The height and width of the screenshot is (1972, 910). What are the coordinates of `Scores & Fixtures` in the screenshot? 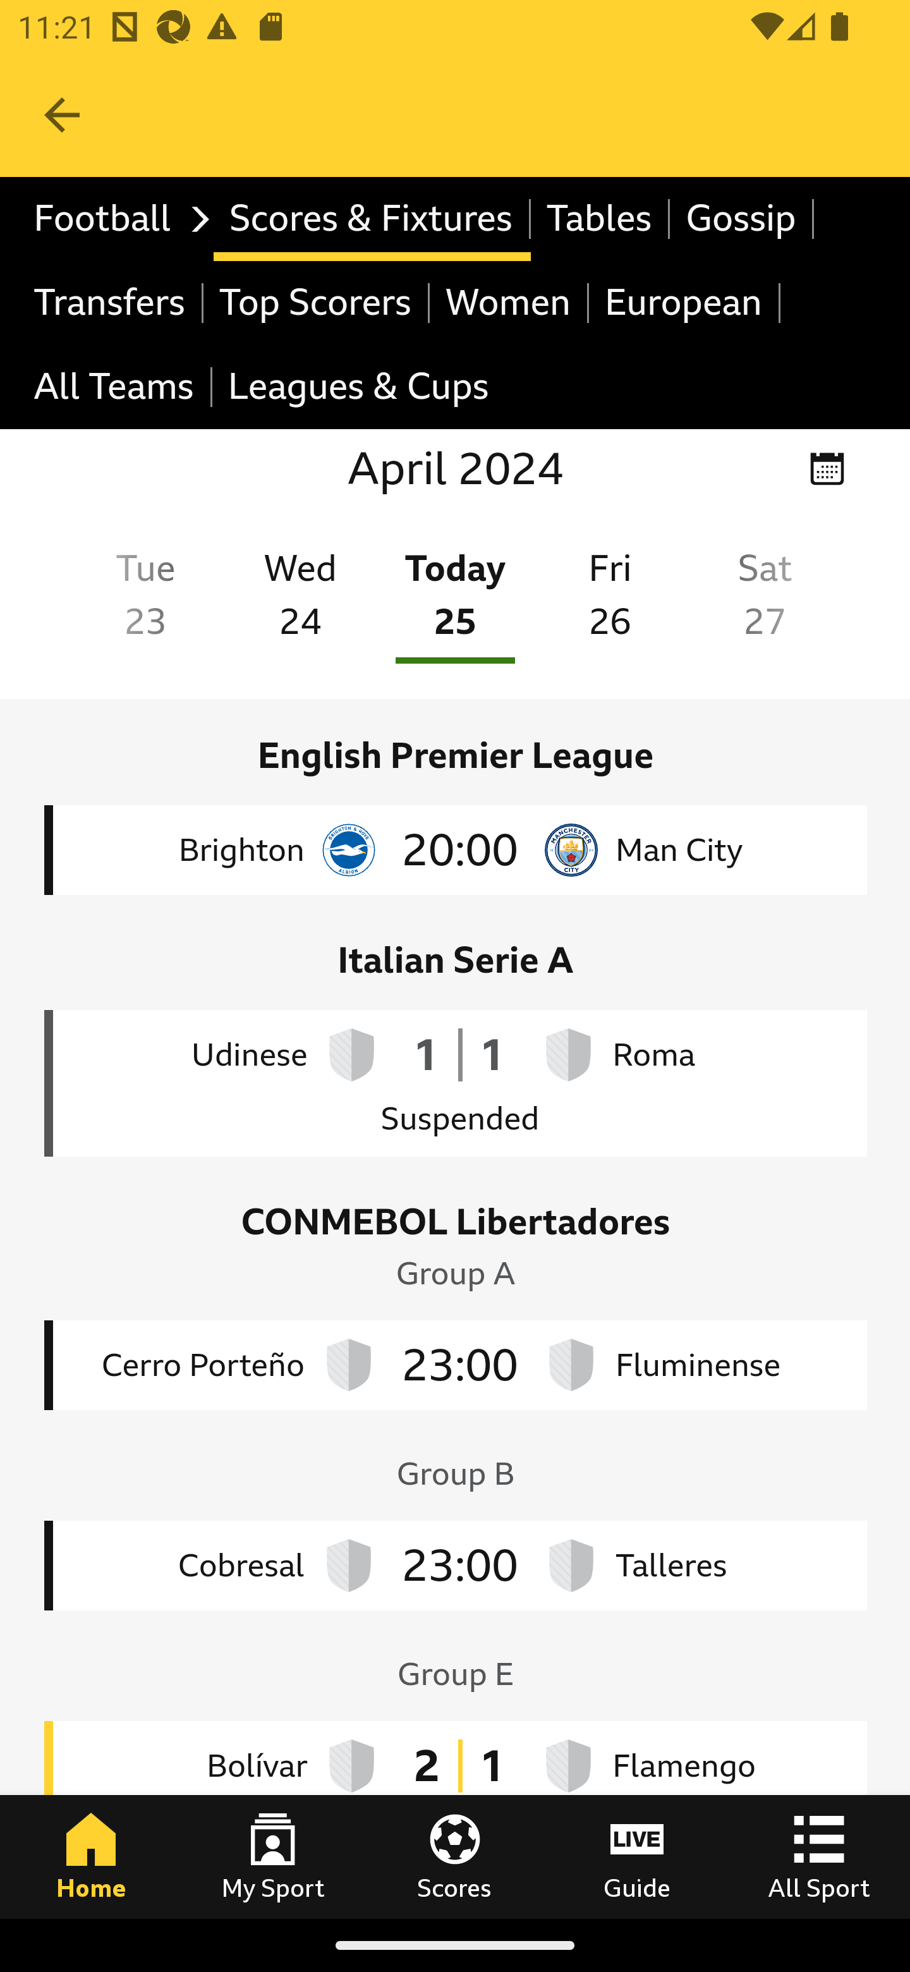 It's located at (372, 219).